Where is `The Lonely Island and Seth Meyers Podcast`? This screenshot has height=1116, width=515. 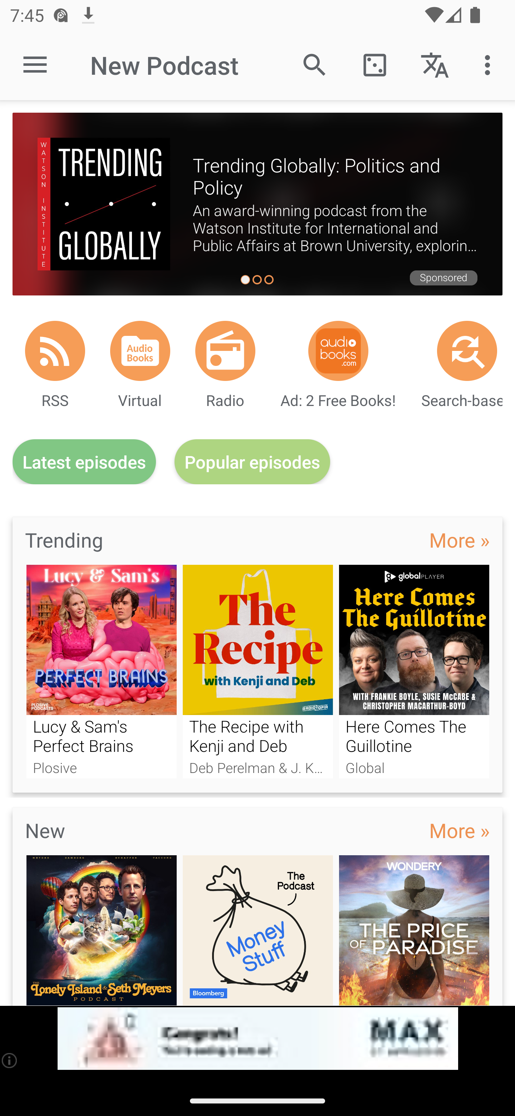 The Lonely Island and Seth Meyers Podcast is located at coordinates (101, 930).